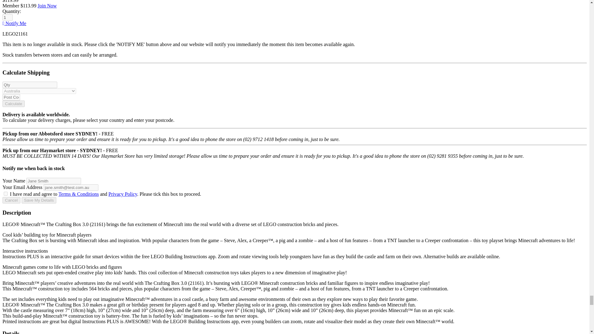 The width and height of the screenshot is (594, 334). What do you see at coordinates (39, 200) in the screenshot?
I see `Save My Details` at bounding box center [39, 200].